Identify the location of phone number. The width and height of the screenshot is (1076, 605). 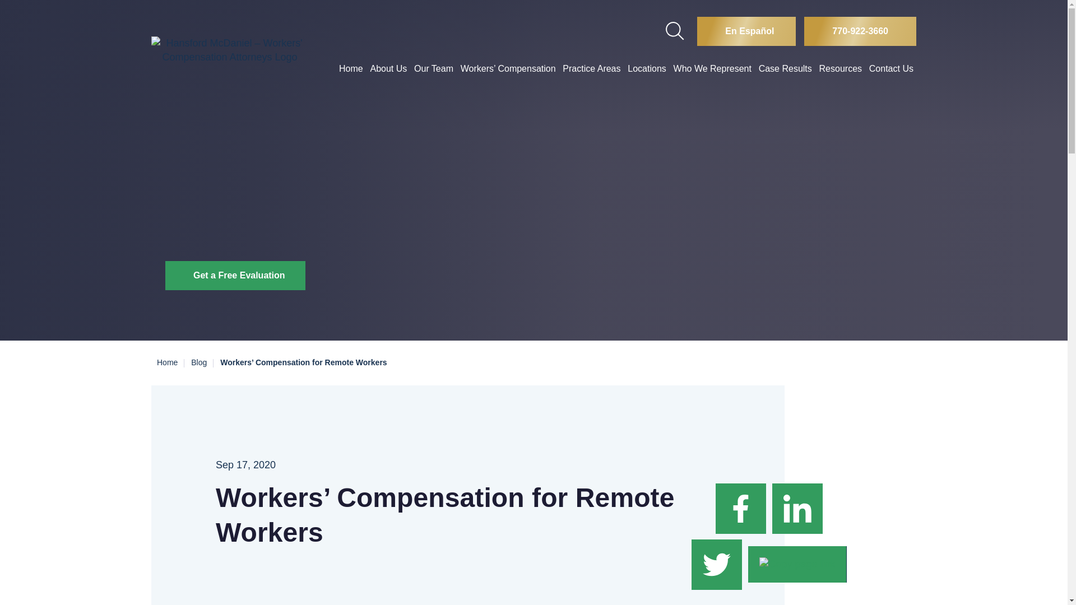
(860, 31).